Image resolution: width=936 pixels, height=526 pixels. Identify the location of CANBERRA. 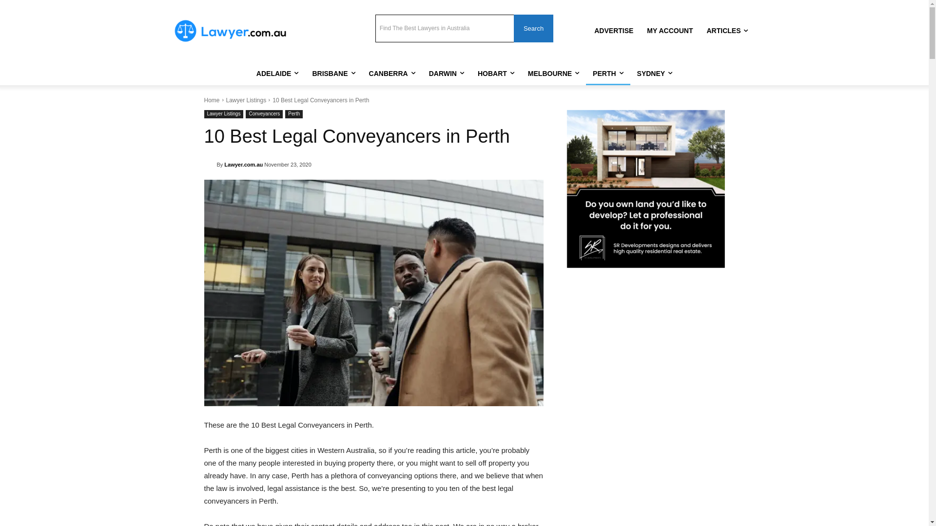
(392, 74).